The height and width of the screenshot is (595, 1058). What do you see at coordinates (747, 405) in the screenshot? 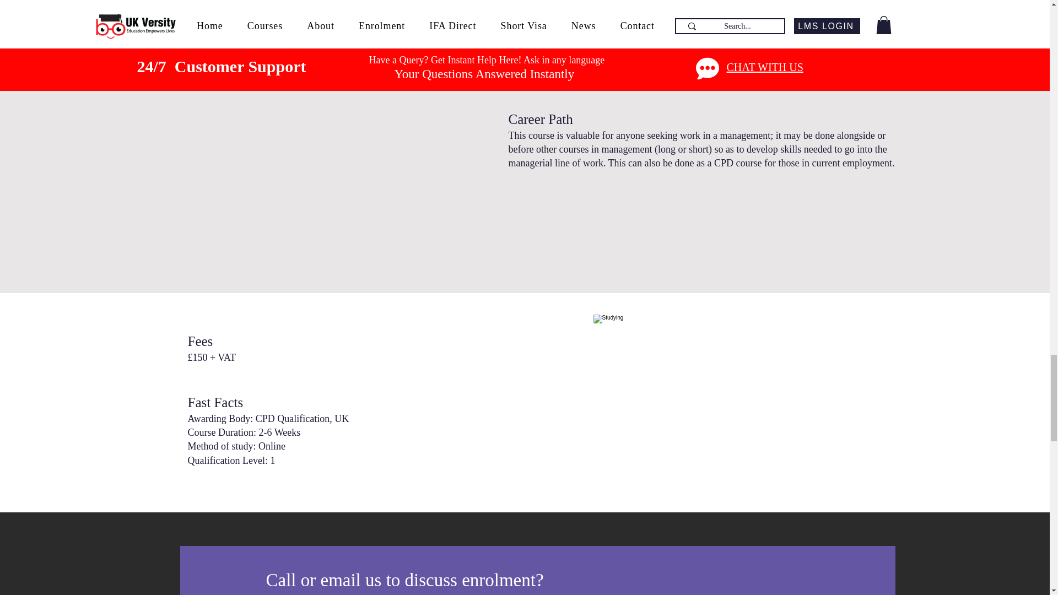
I see `Business Meeting.jpg` at bounding box center [747, 405].